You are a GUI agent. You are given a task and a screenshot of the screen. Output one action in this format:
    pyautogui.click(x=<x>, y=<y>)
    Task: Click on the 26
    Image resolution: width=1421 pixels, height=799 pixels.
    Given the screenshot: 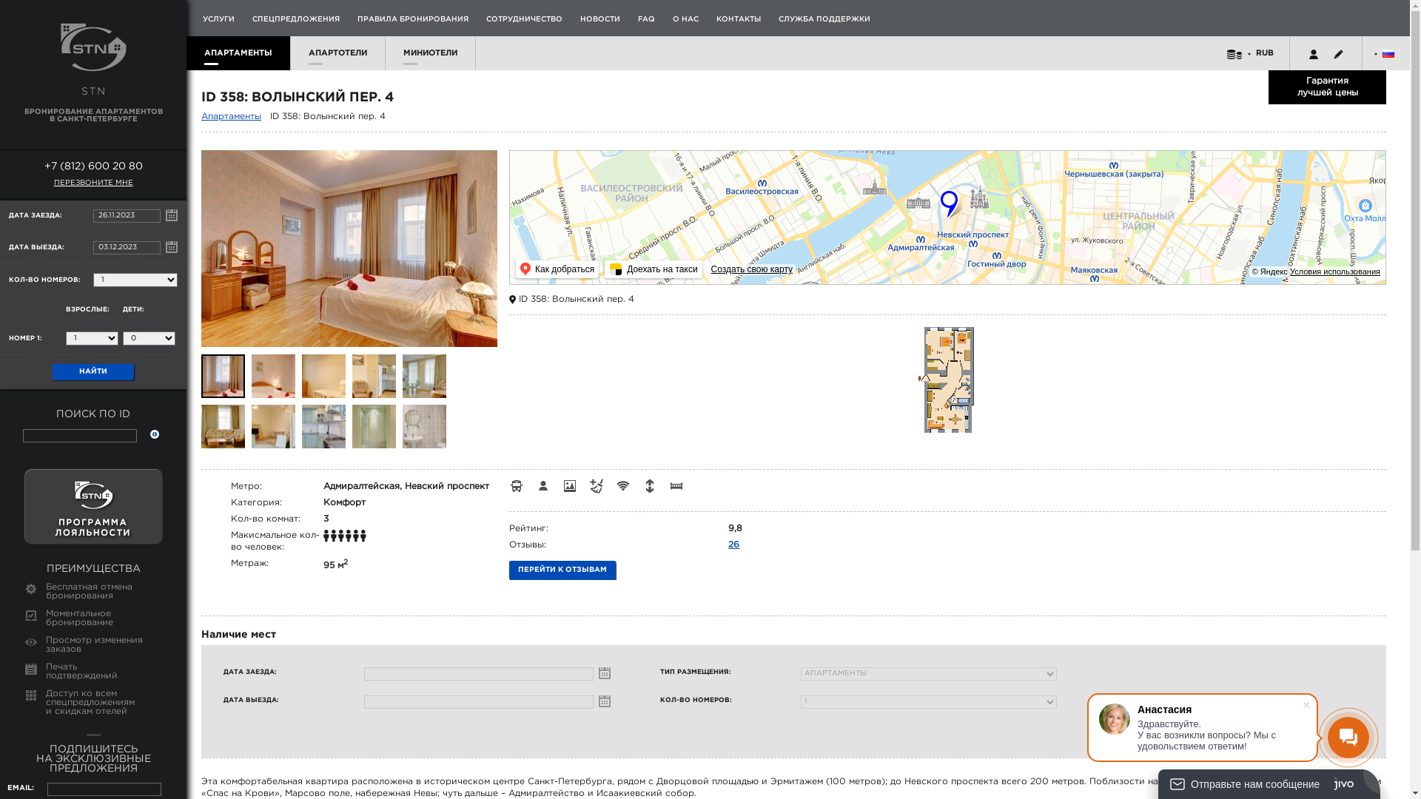 What is the action you would take?
    pyautogui.click(x=733, y=545)
    